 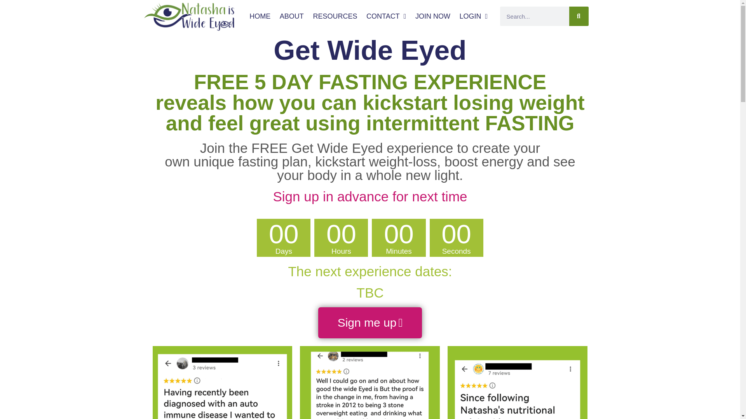 What do you see at coordinates (386, 16) in the screenshot?
I see `CONTACT` at bounding box center [386, 16].